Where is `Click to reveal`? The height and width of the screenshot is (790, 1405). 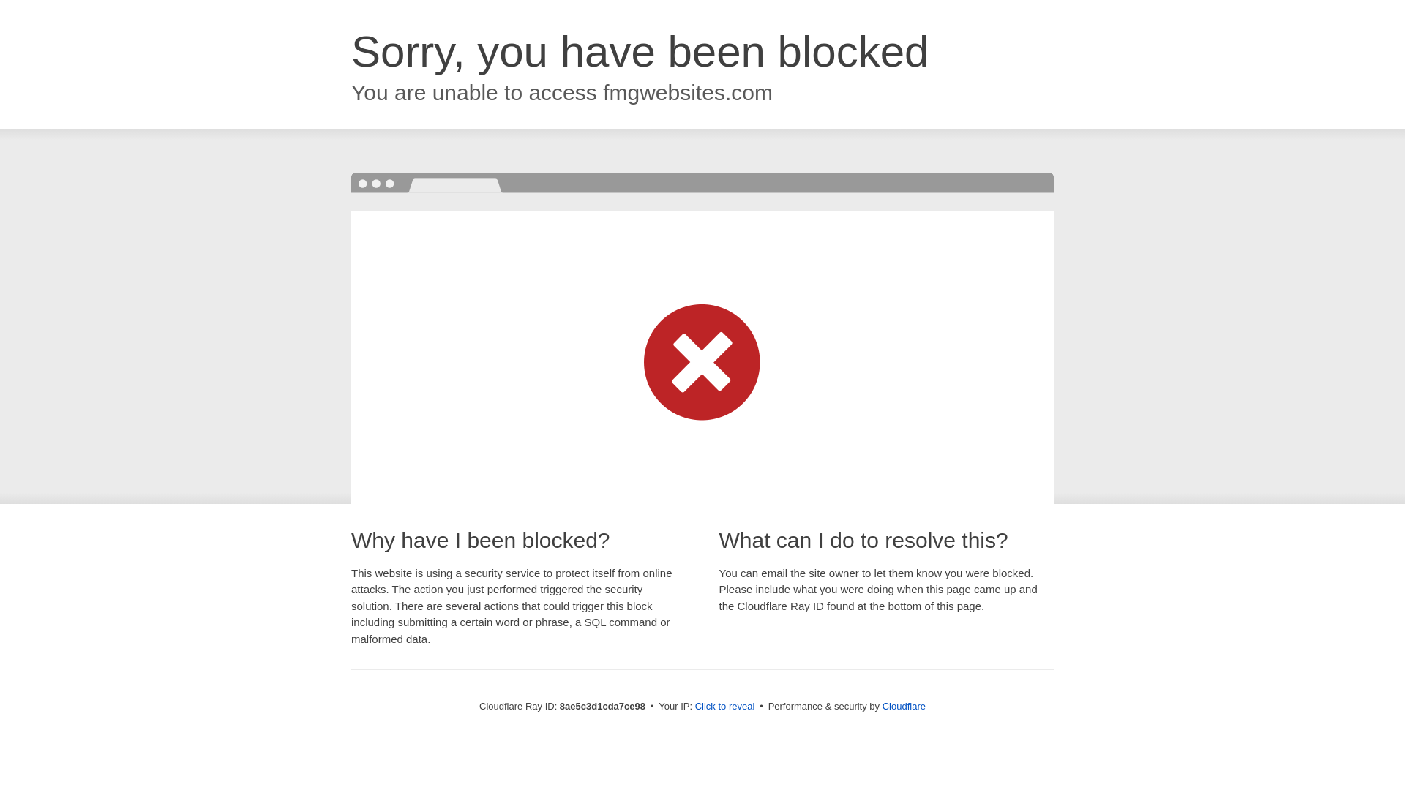 Click to reveal is located at coordinates (725, 707).